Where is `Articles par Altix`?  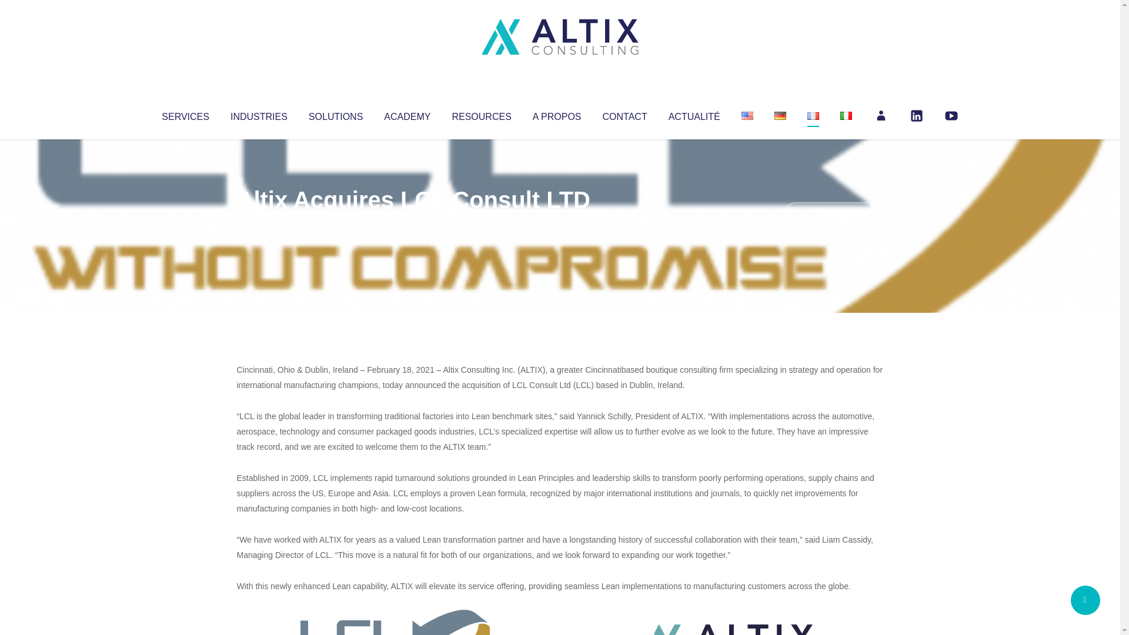
Articles par Altix is located at coordinates (259, 223).